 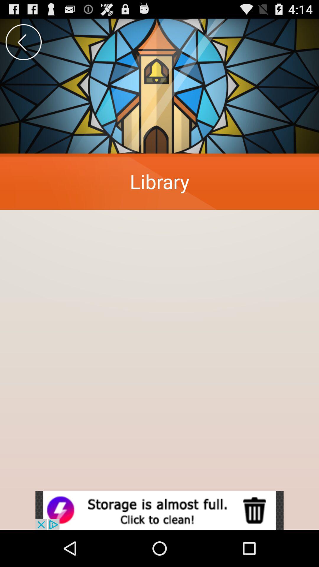 What do you see at coordinates (159, 510) in the screenshot?
I see `clickable advertisement` at bounding box center [159, 510].